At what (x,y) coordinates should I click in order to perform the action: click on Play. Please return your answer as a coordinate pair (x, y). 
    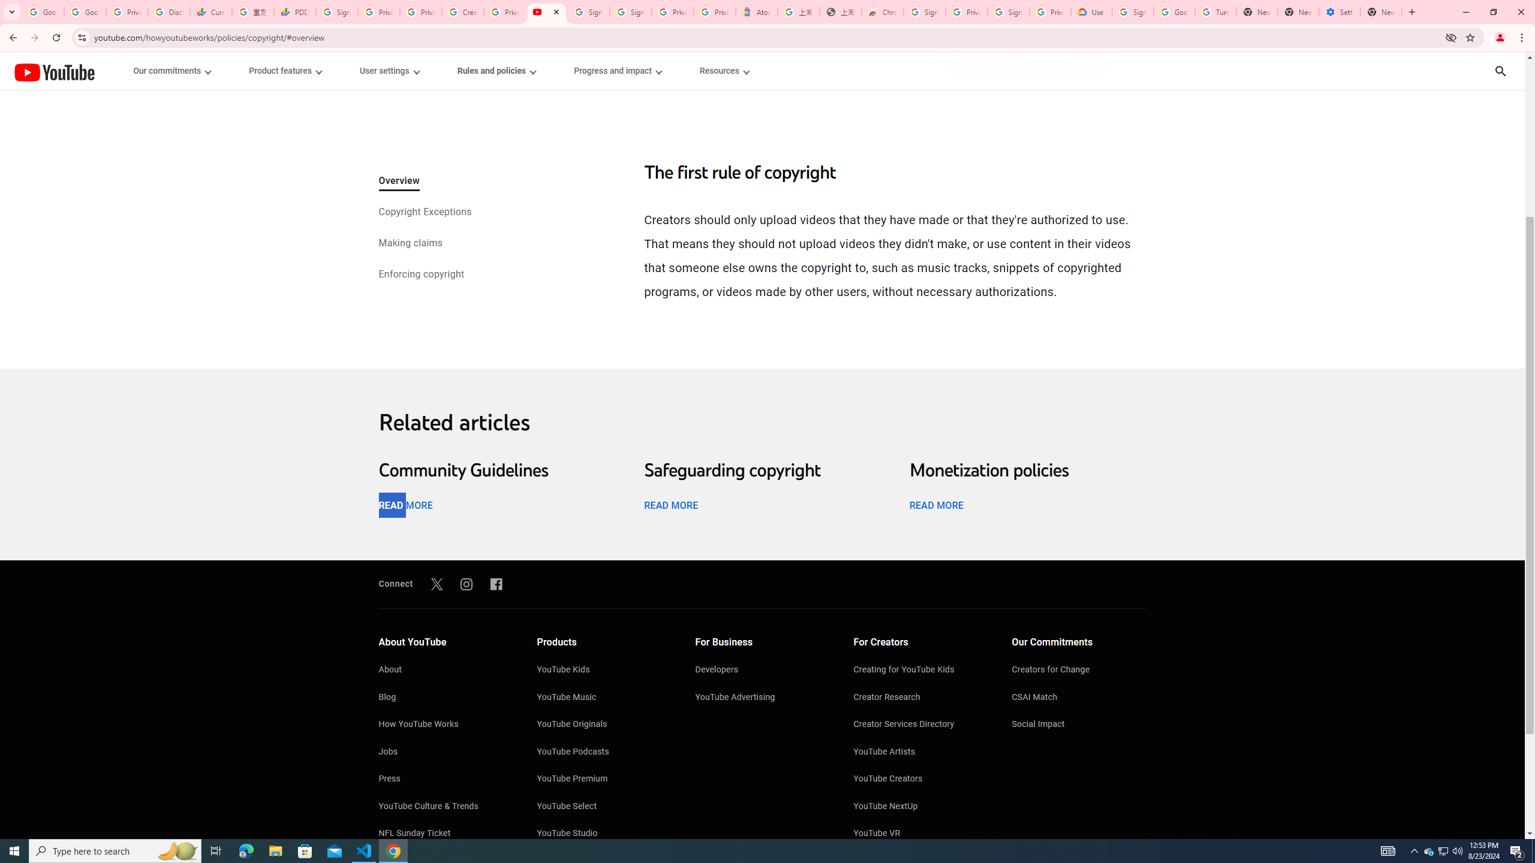
    Looking at the image, I should click on (763, 495).